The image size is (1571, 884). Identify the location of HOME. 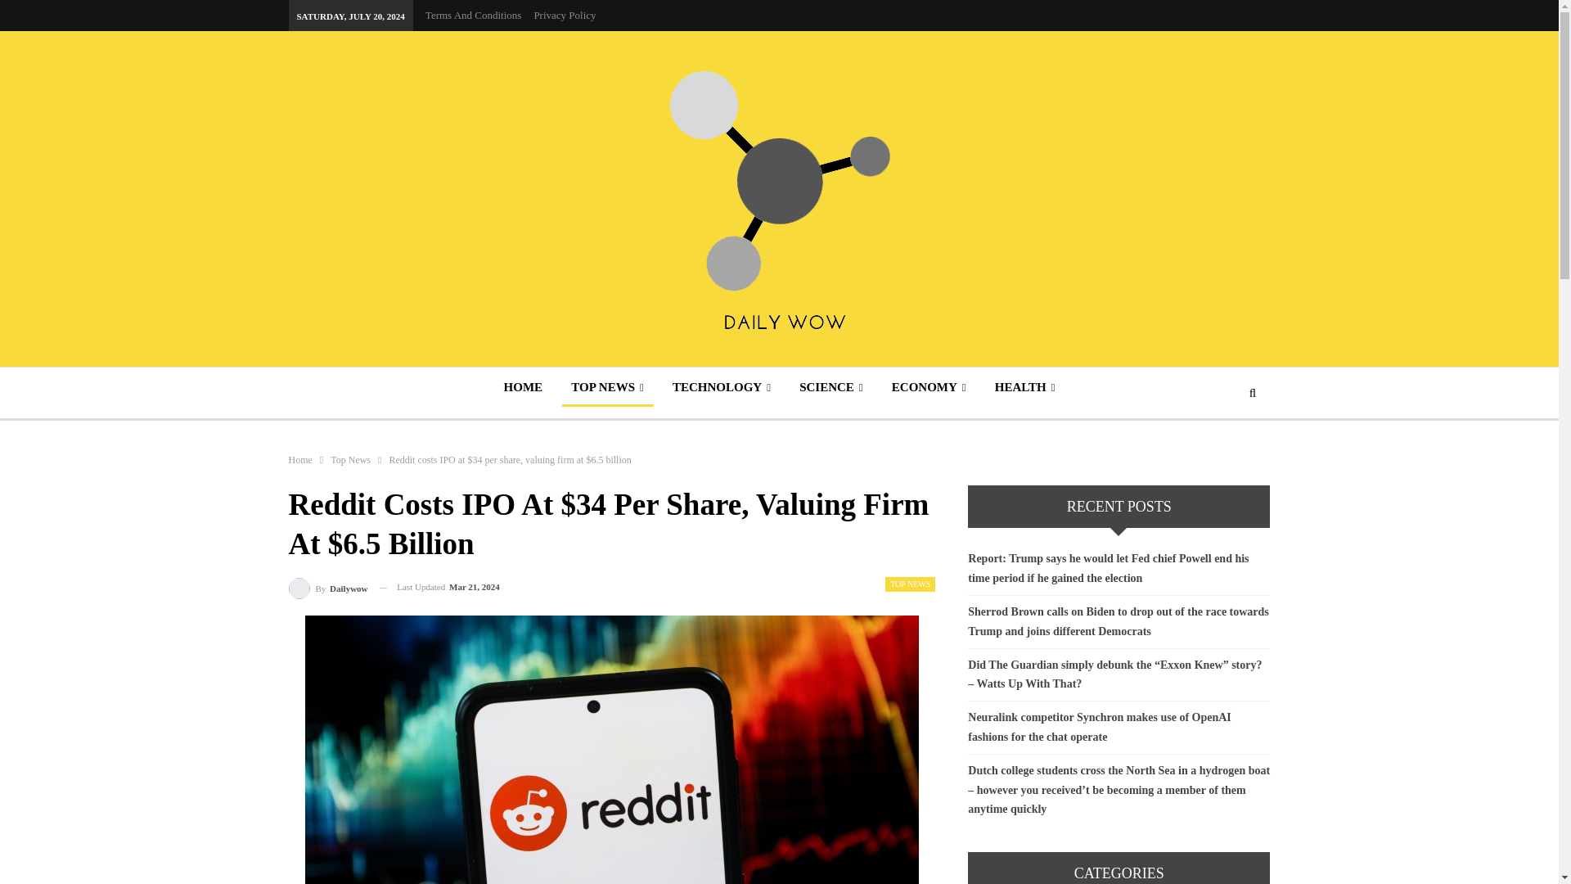
(524, 386).